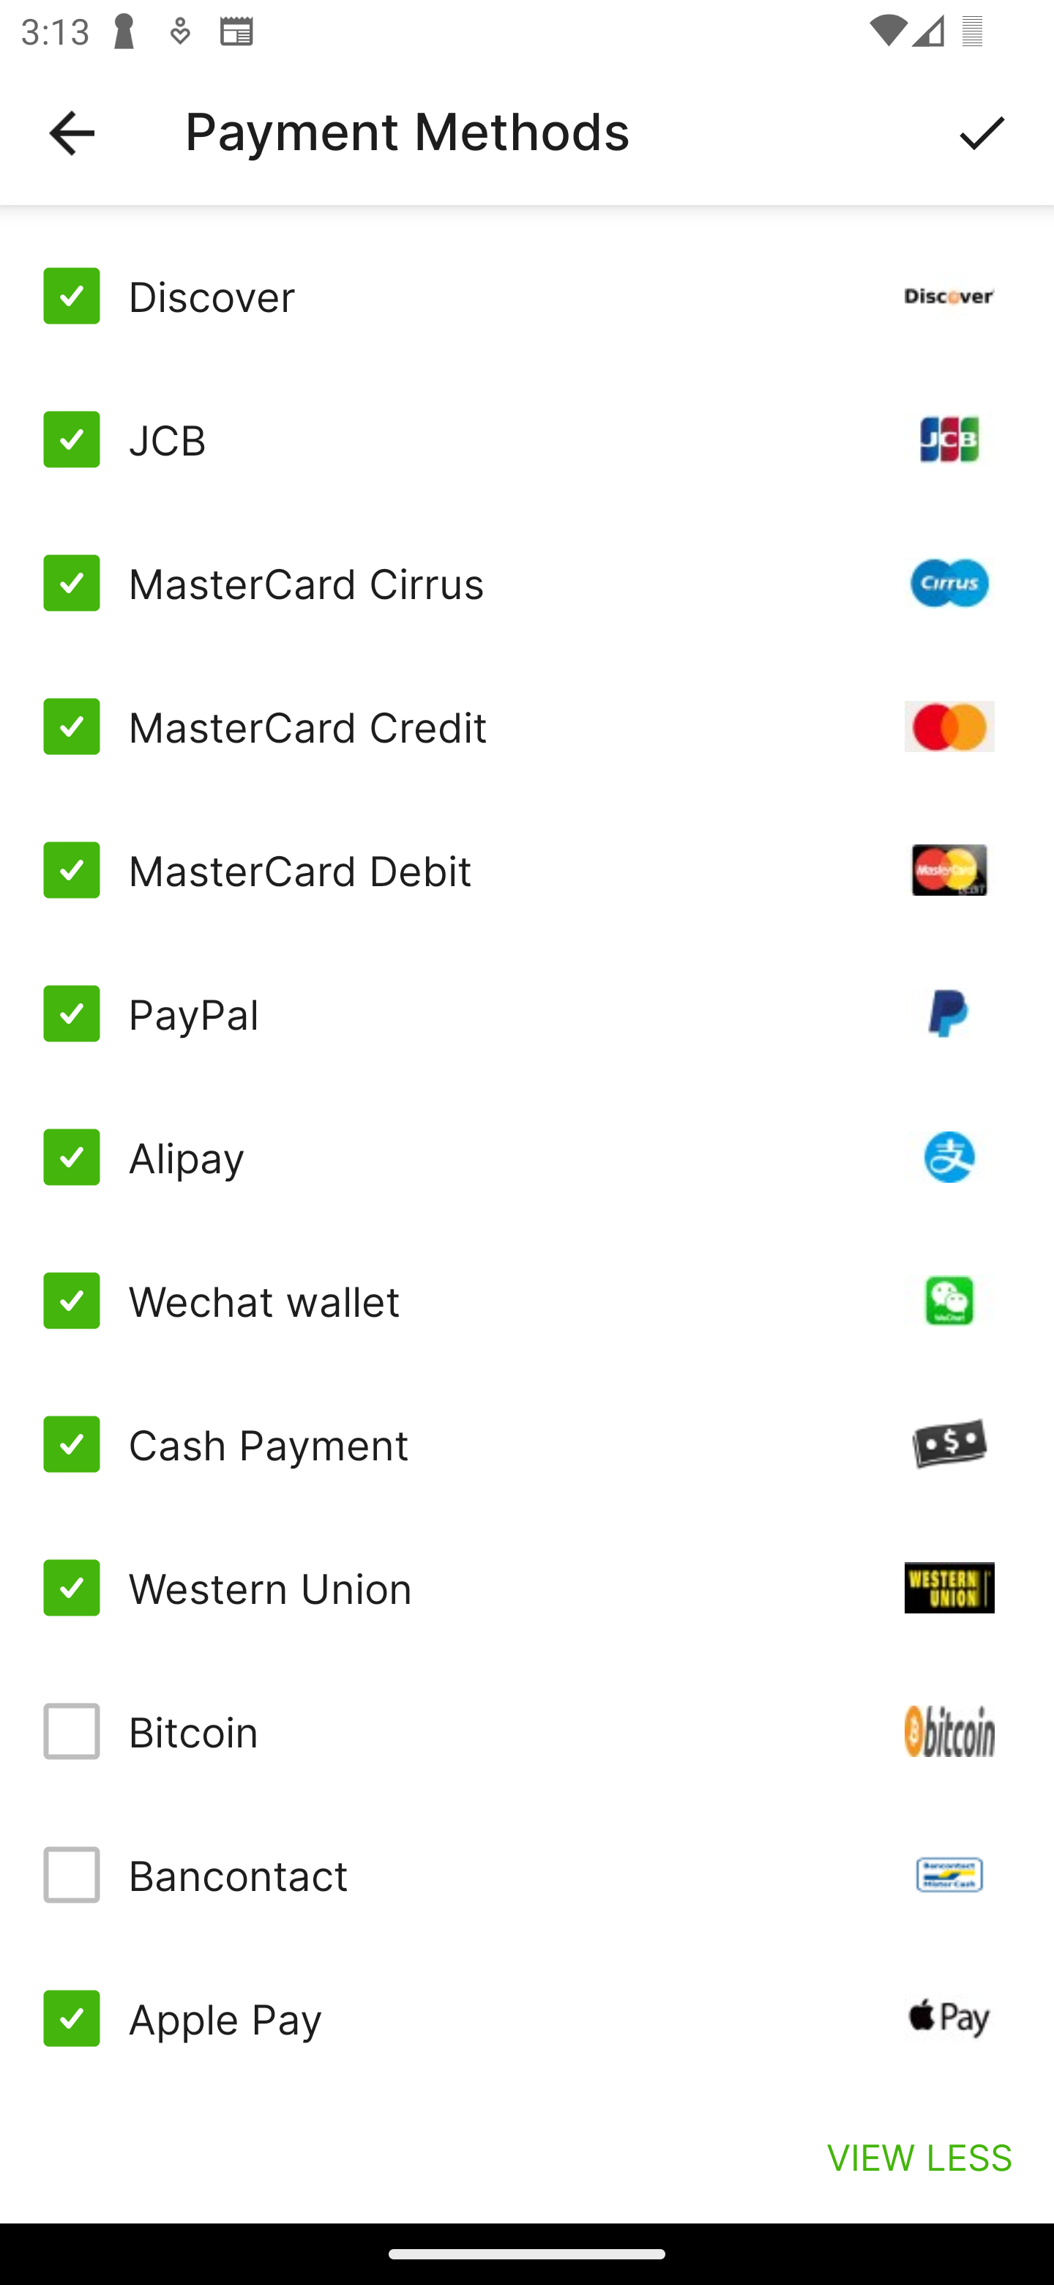 The width and height of the screenshot is (1054, 2285). Describe the element at coordinates (527, 439) in the screenshot. I see `JCB` at that location.